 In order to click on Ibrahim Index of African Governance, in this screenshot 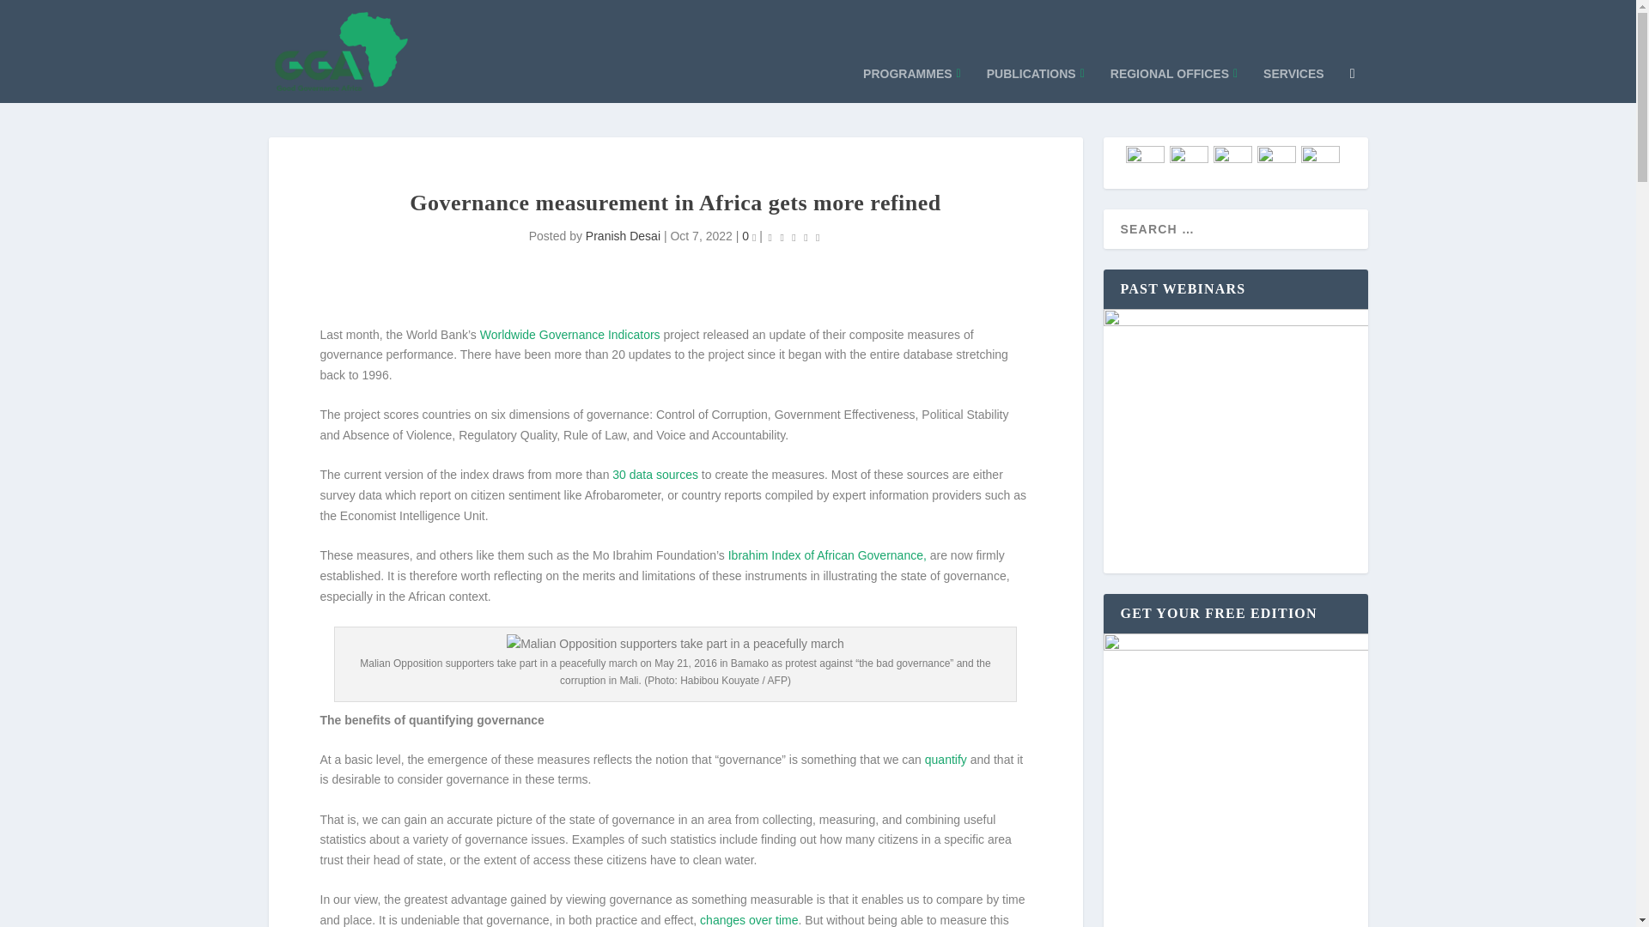, I will do `click(828, 554)`.